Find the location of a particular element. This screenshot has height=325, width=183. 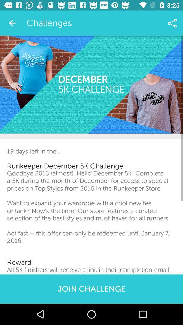

choose the item to the right of the challenges app is located at coordinates (172, 23).